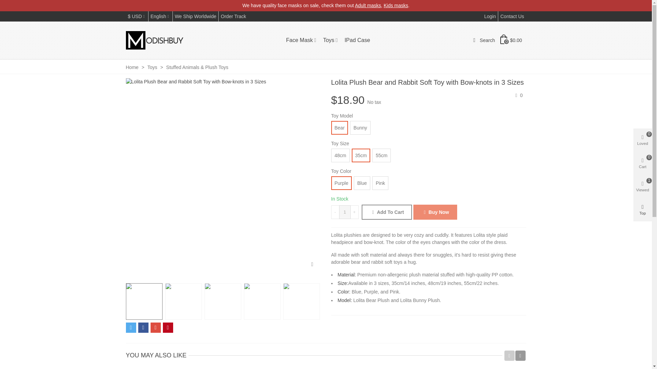  I want to click on Toys, so click(330, 40).